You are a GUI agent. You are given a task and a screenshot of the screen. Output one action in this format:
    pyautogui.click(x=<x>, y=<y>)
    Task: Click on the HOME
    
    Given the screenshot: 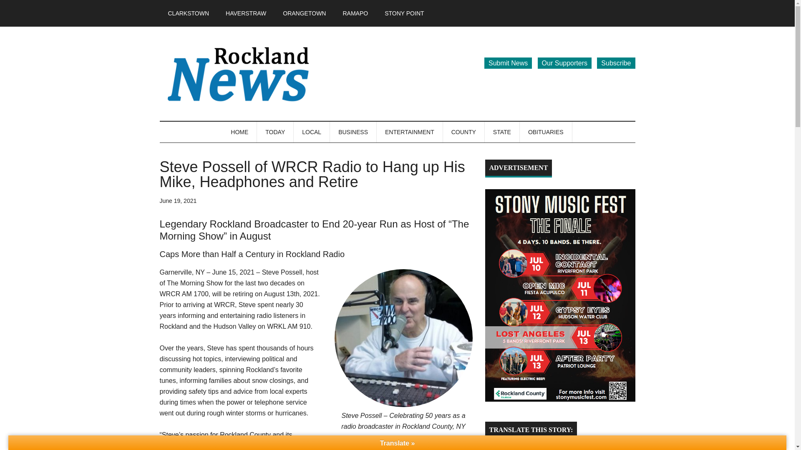 What is the action you would take?
    pyautogui.click(x=239, y=132)
    